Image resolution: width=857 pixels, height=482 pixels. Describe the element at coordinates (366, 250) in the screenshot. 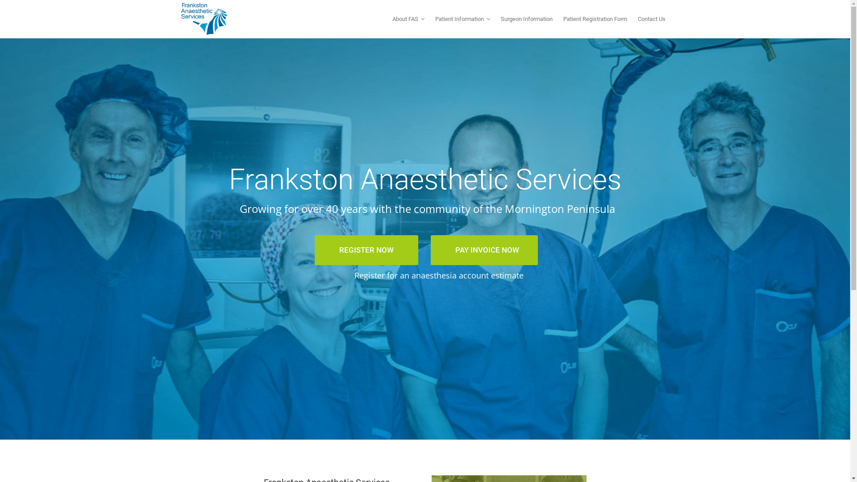

I see `REGISTER NOW` at that location.